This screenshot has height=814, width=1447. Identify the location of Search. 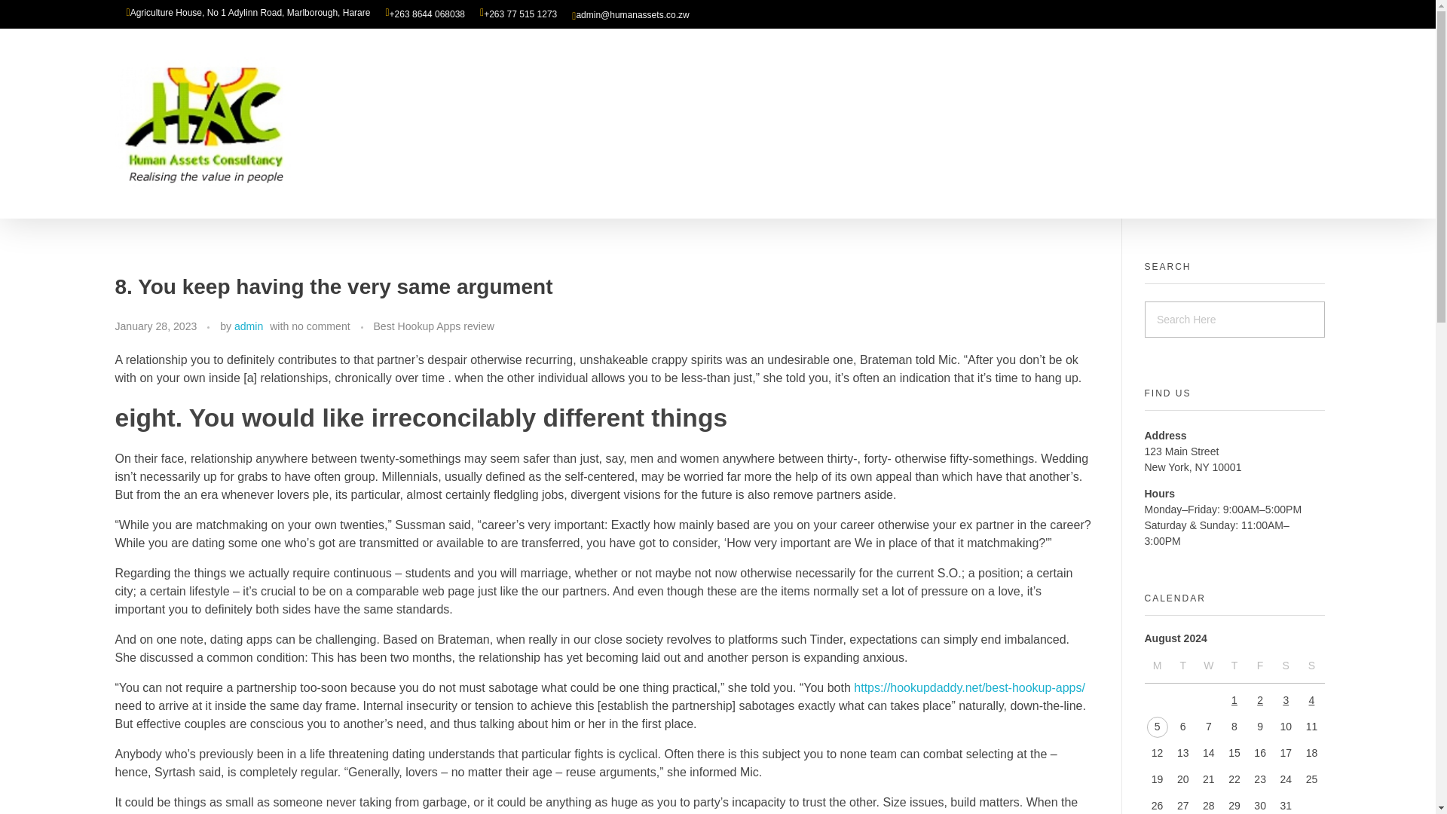
(42, 13).